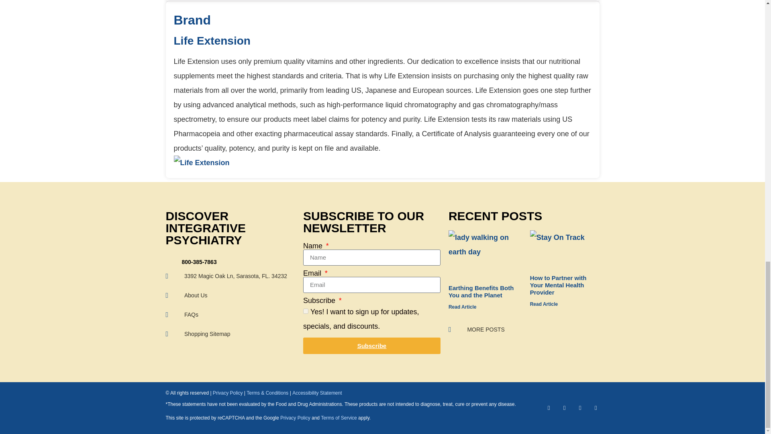 The width and height of the screenshot is (771, 434). What do you see at coordinates (596, 407) in the screenshot?
I see `youtube` at bounding box center [596, 407].